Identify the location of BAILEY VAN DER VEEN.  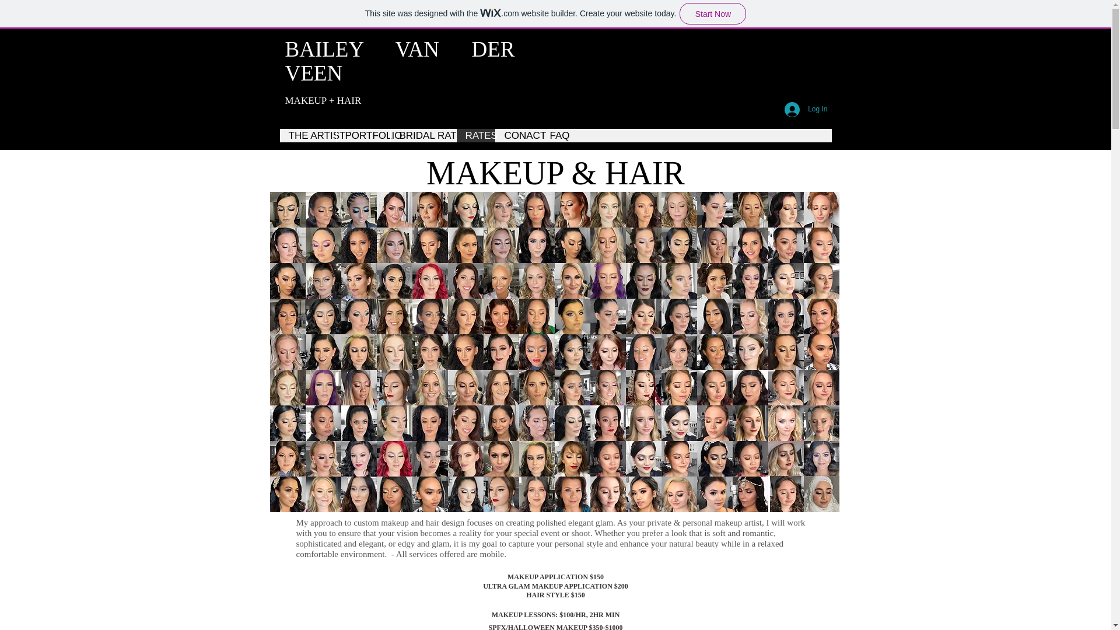
(399, 61).